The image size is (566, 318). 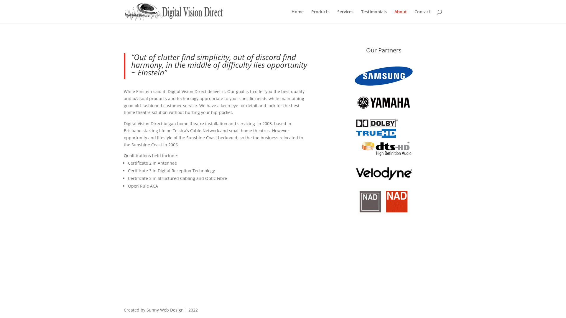 I want to click on Services, so click(x=345, y=16).